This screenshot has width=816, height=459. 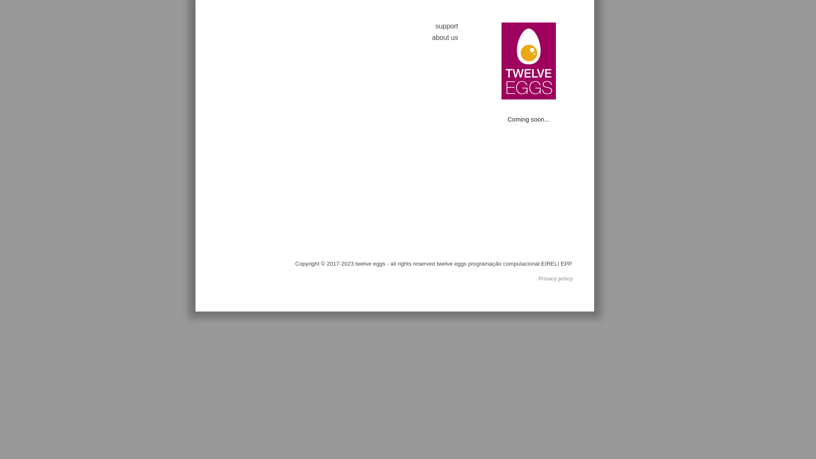 What do you see at coordinates (447, 26) in the screenshot?
I see `support` at bounding box center [447, 26].